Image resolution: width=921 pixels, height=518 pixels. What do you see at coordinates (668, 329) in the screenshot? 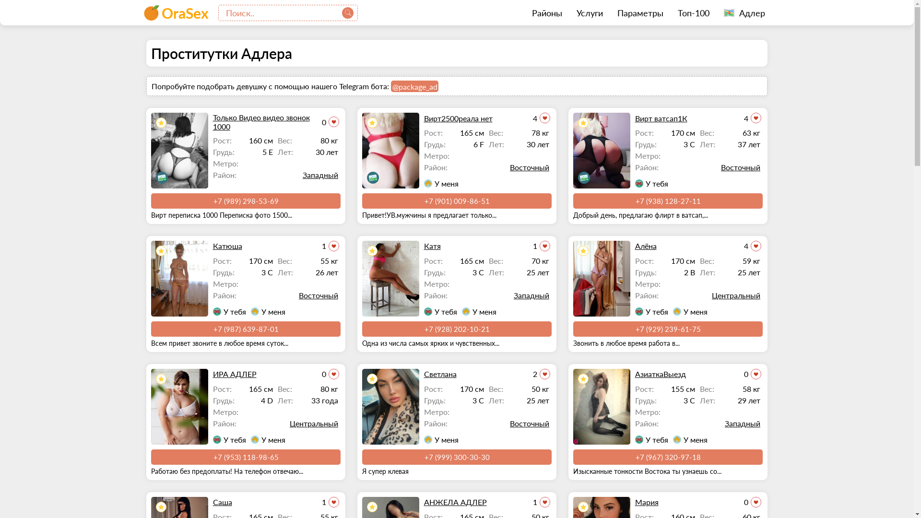
I see `+7 (929) 239-61-75` at bounding box center [668, 329].